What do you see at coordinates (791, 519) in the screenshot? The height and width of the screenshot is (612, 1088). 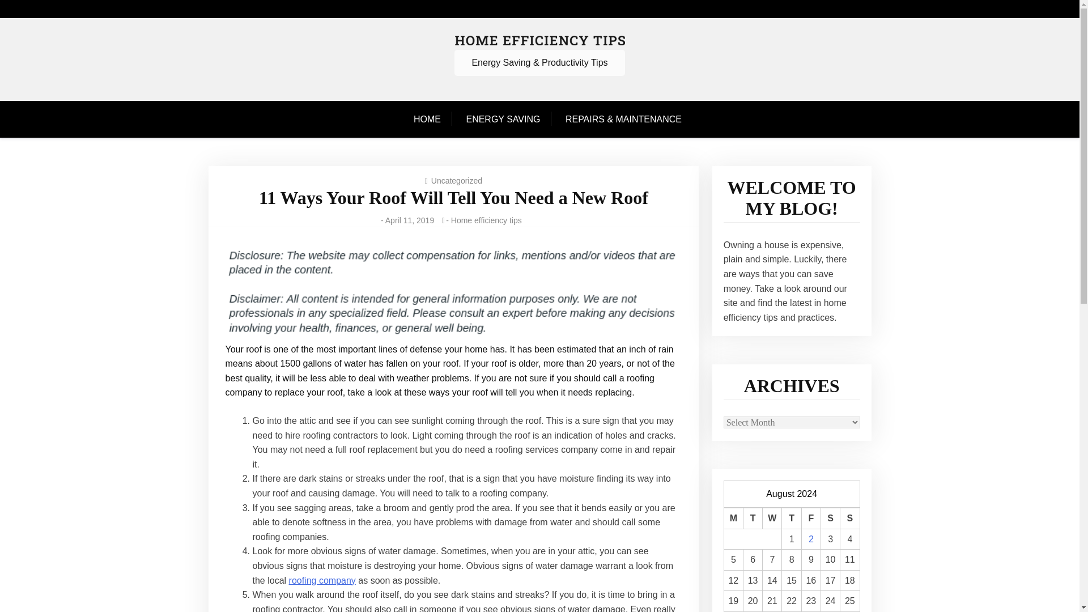 I see `Thursday` at bounding box center [791, 519].